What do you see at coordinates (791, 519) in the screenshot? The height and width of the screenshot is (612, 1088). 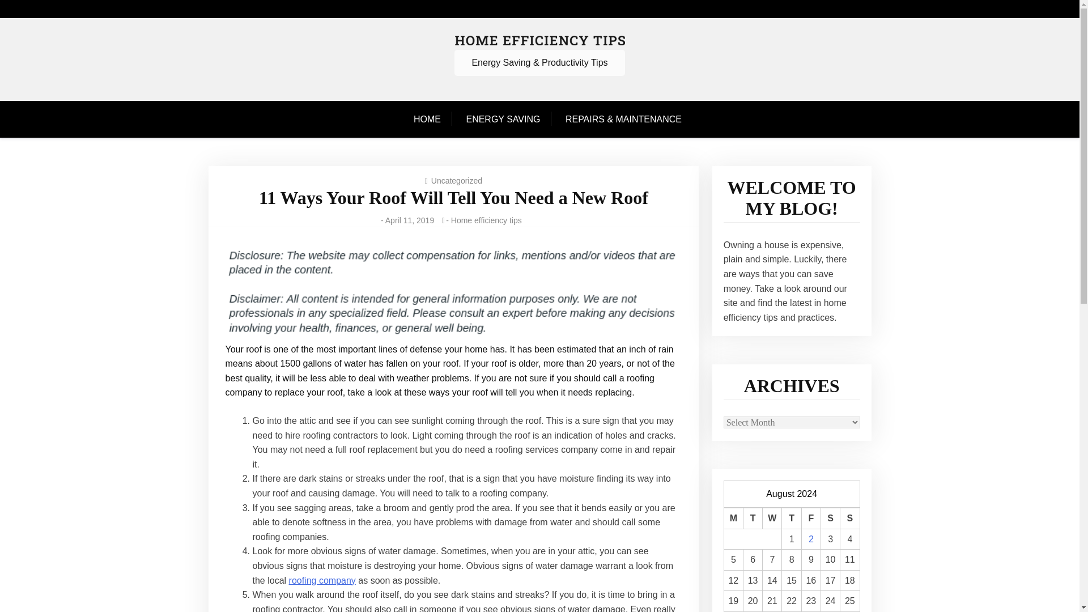 I see `Thursday` at bounding box center [791, 519].